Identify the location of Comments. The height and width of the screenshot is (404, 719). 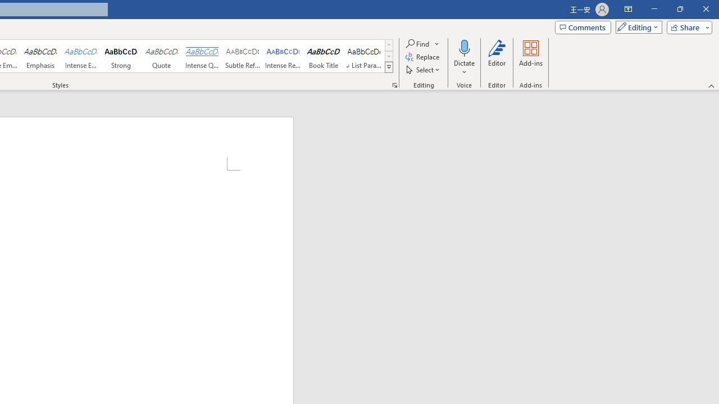
(583, 27).